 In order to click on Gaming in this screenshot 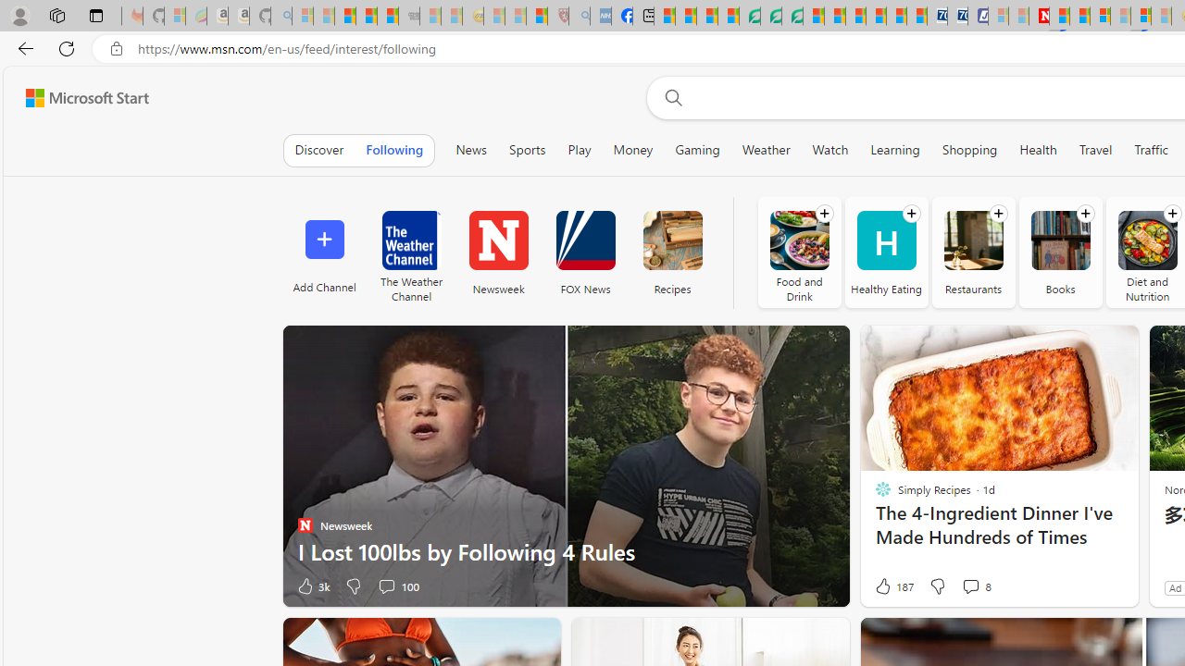, I will do `click(697, 150)`.